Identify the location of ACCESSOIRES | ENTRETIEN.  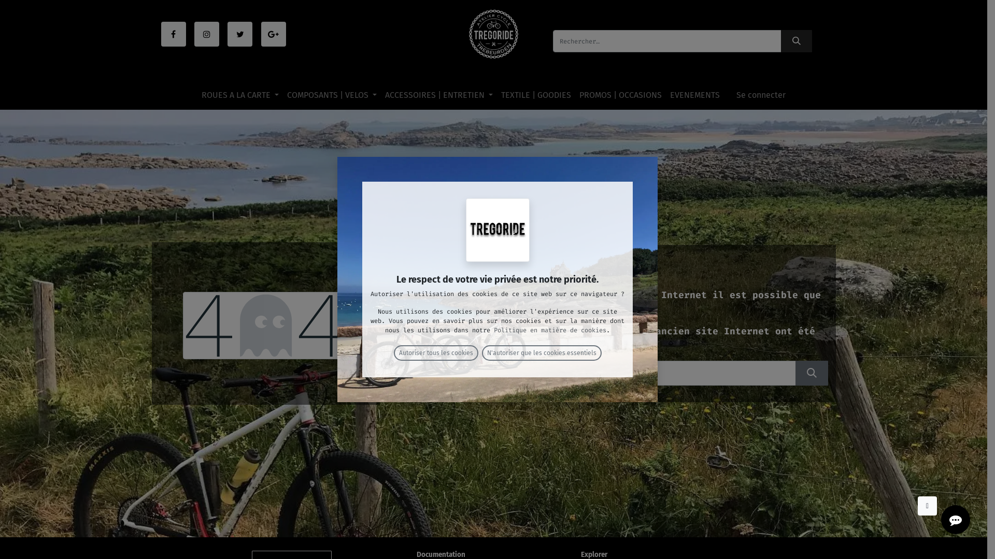
(439, 95).